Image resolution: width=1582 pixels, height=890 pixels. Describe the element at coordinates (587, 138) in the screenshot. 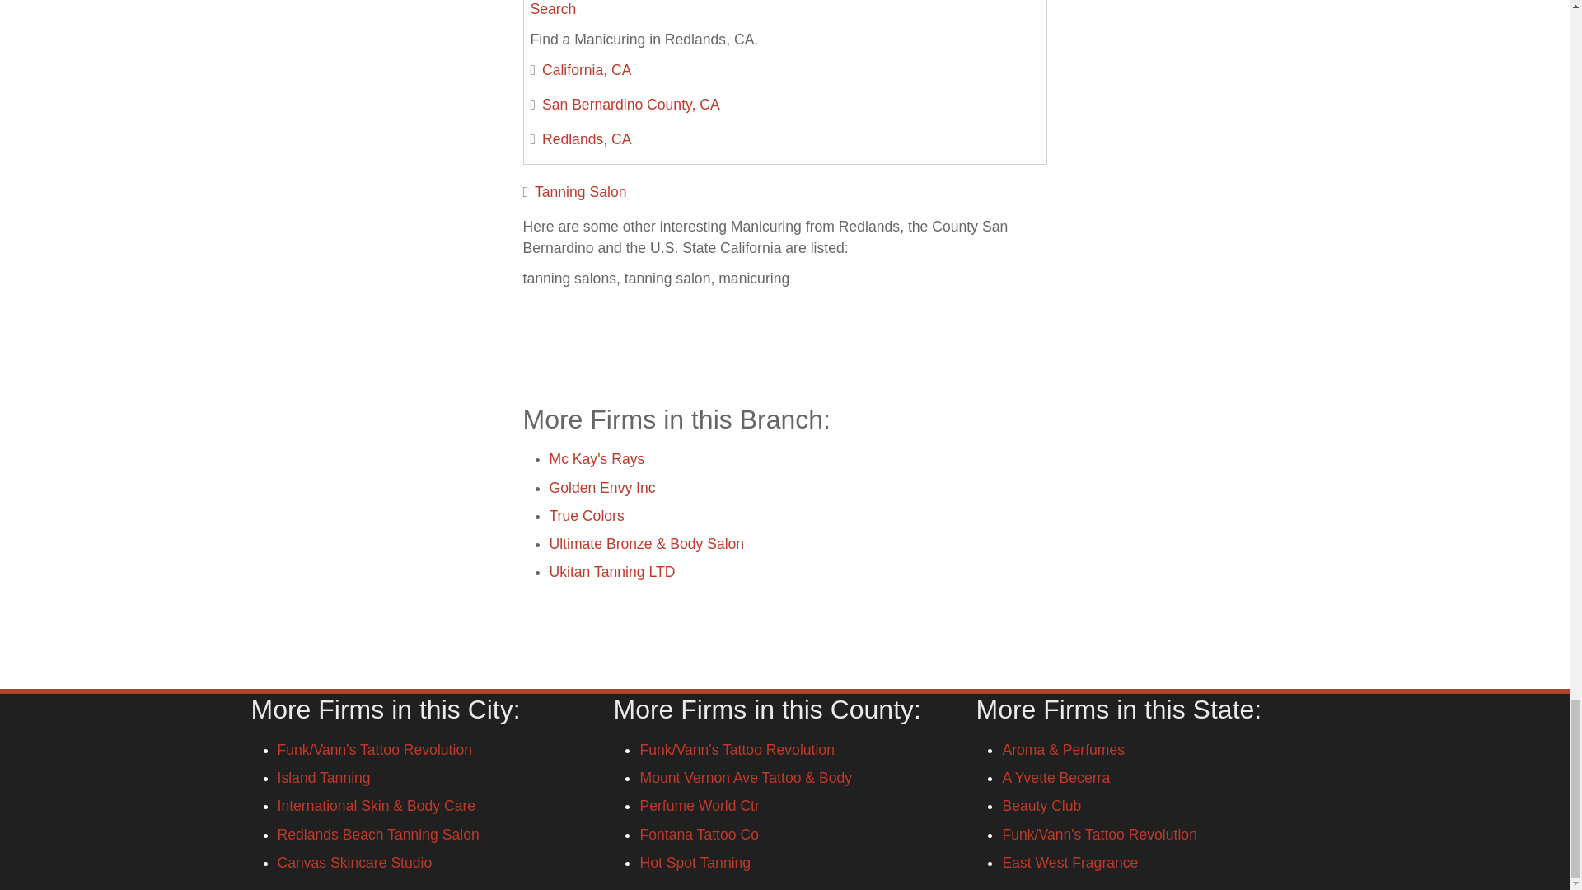

I see `Redlands, CA` at that location.